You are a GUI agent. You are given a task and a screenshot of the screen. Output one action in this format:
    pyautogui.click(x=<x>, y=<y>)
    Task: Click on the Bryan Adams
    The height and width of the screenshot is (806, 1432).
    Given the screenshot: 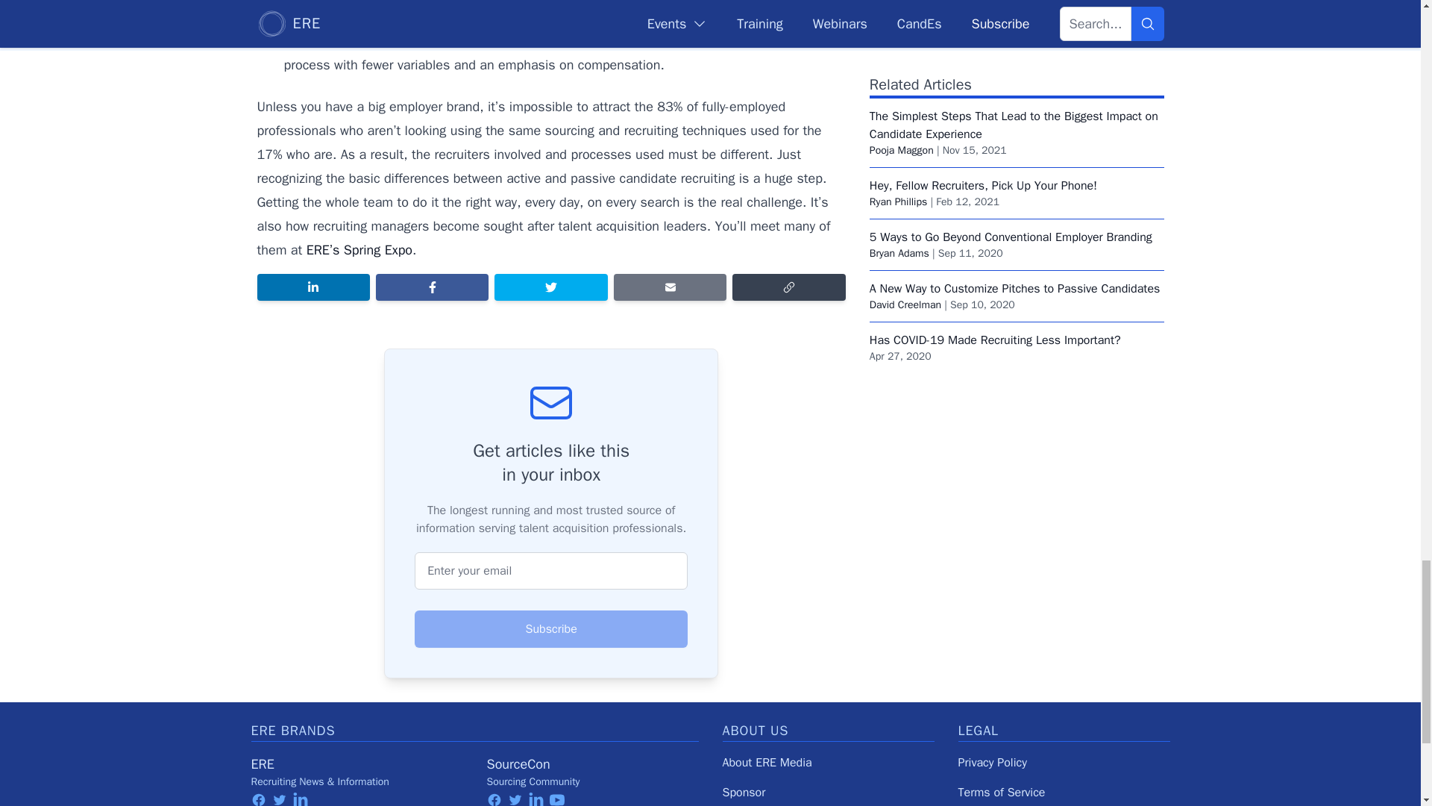 What is the action you would take?
    pyautogui.click(x=899, y=37)
    